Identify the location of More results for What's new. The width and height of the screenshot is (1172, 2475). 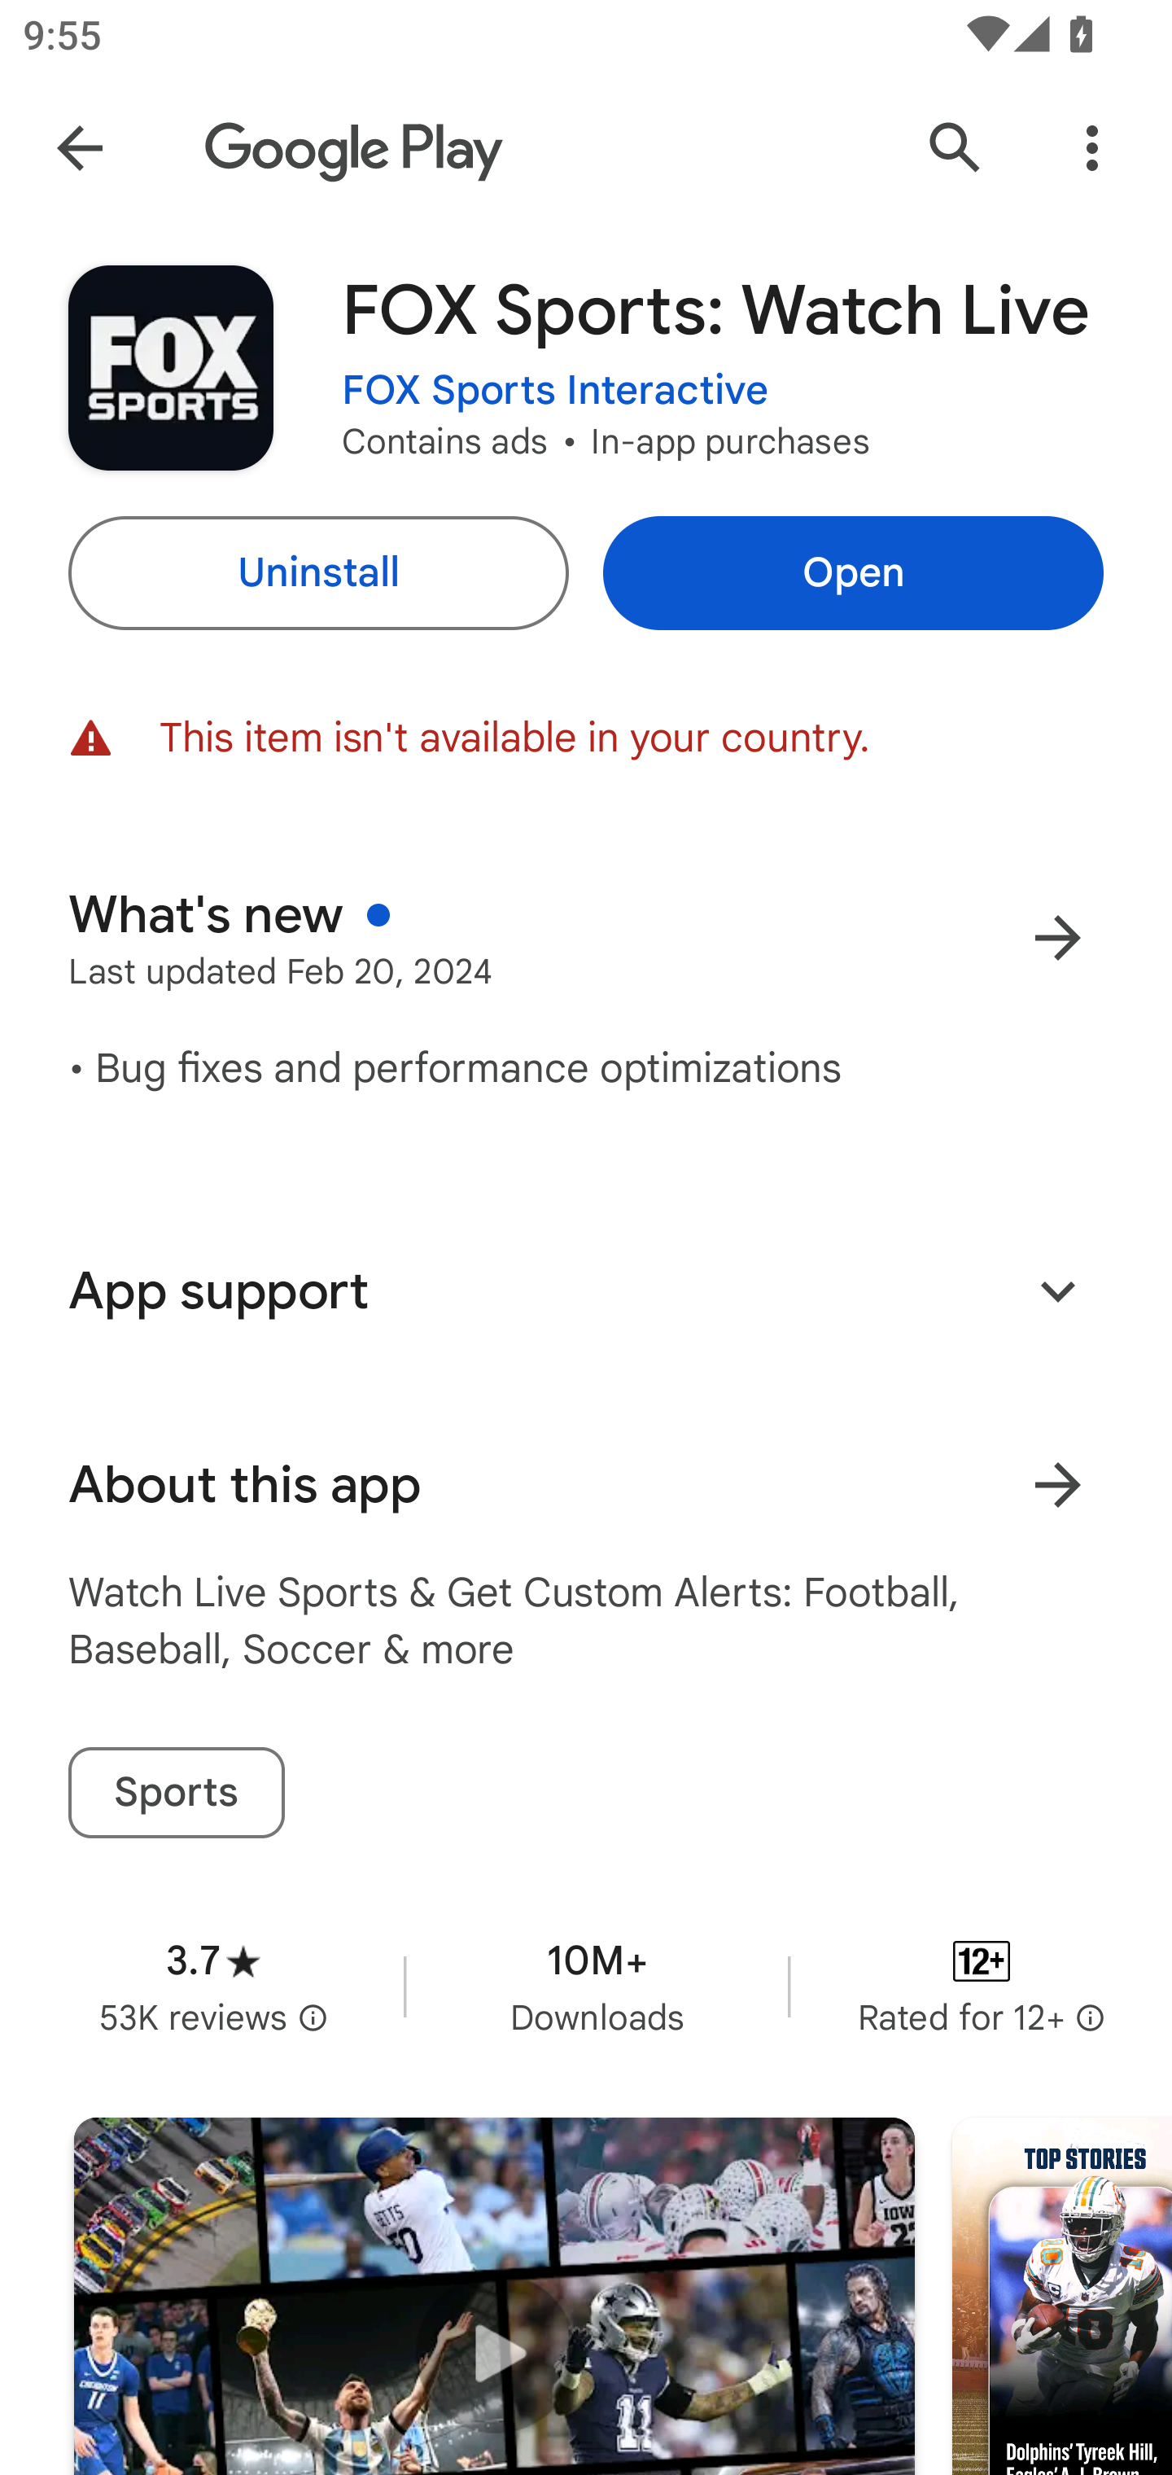
(1057, 938).